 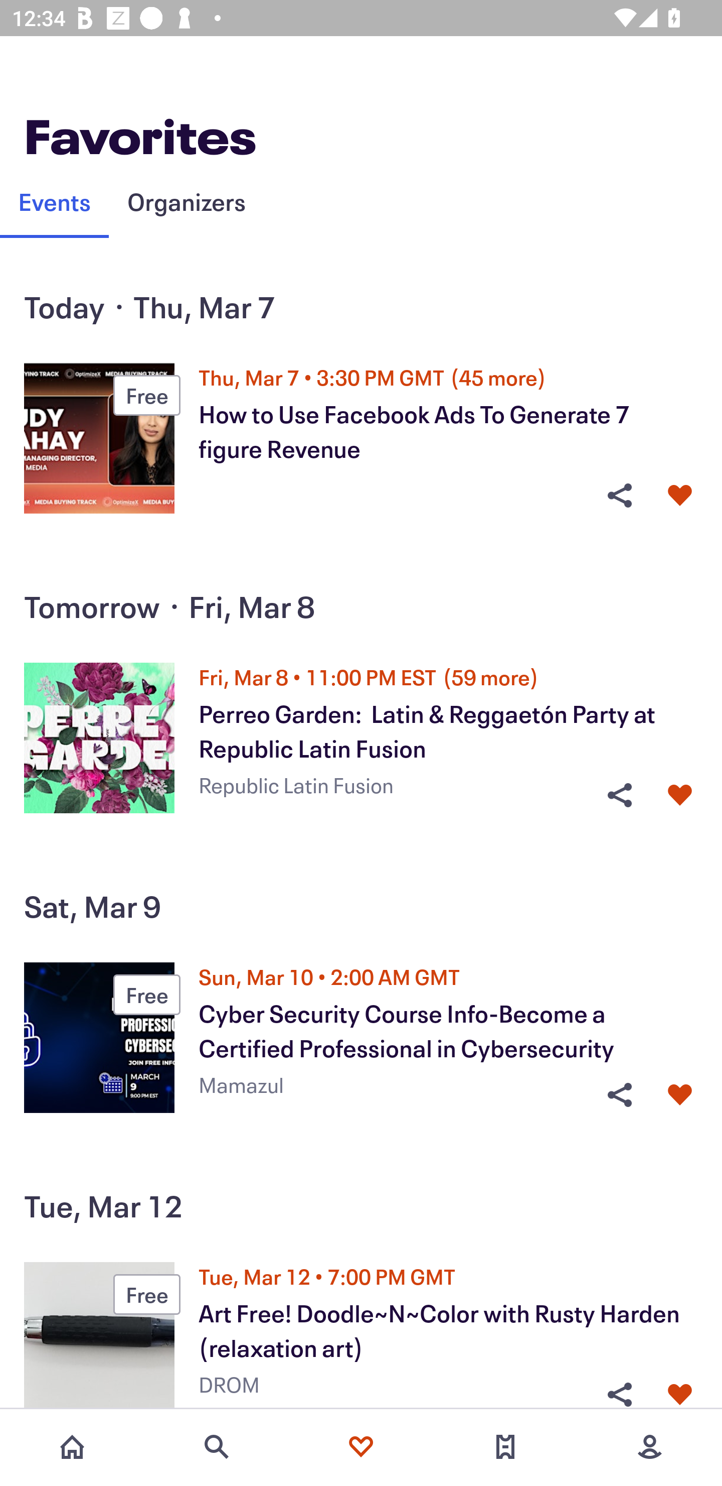 I want to click on Share Event, so click(x=619, y=496).